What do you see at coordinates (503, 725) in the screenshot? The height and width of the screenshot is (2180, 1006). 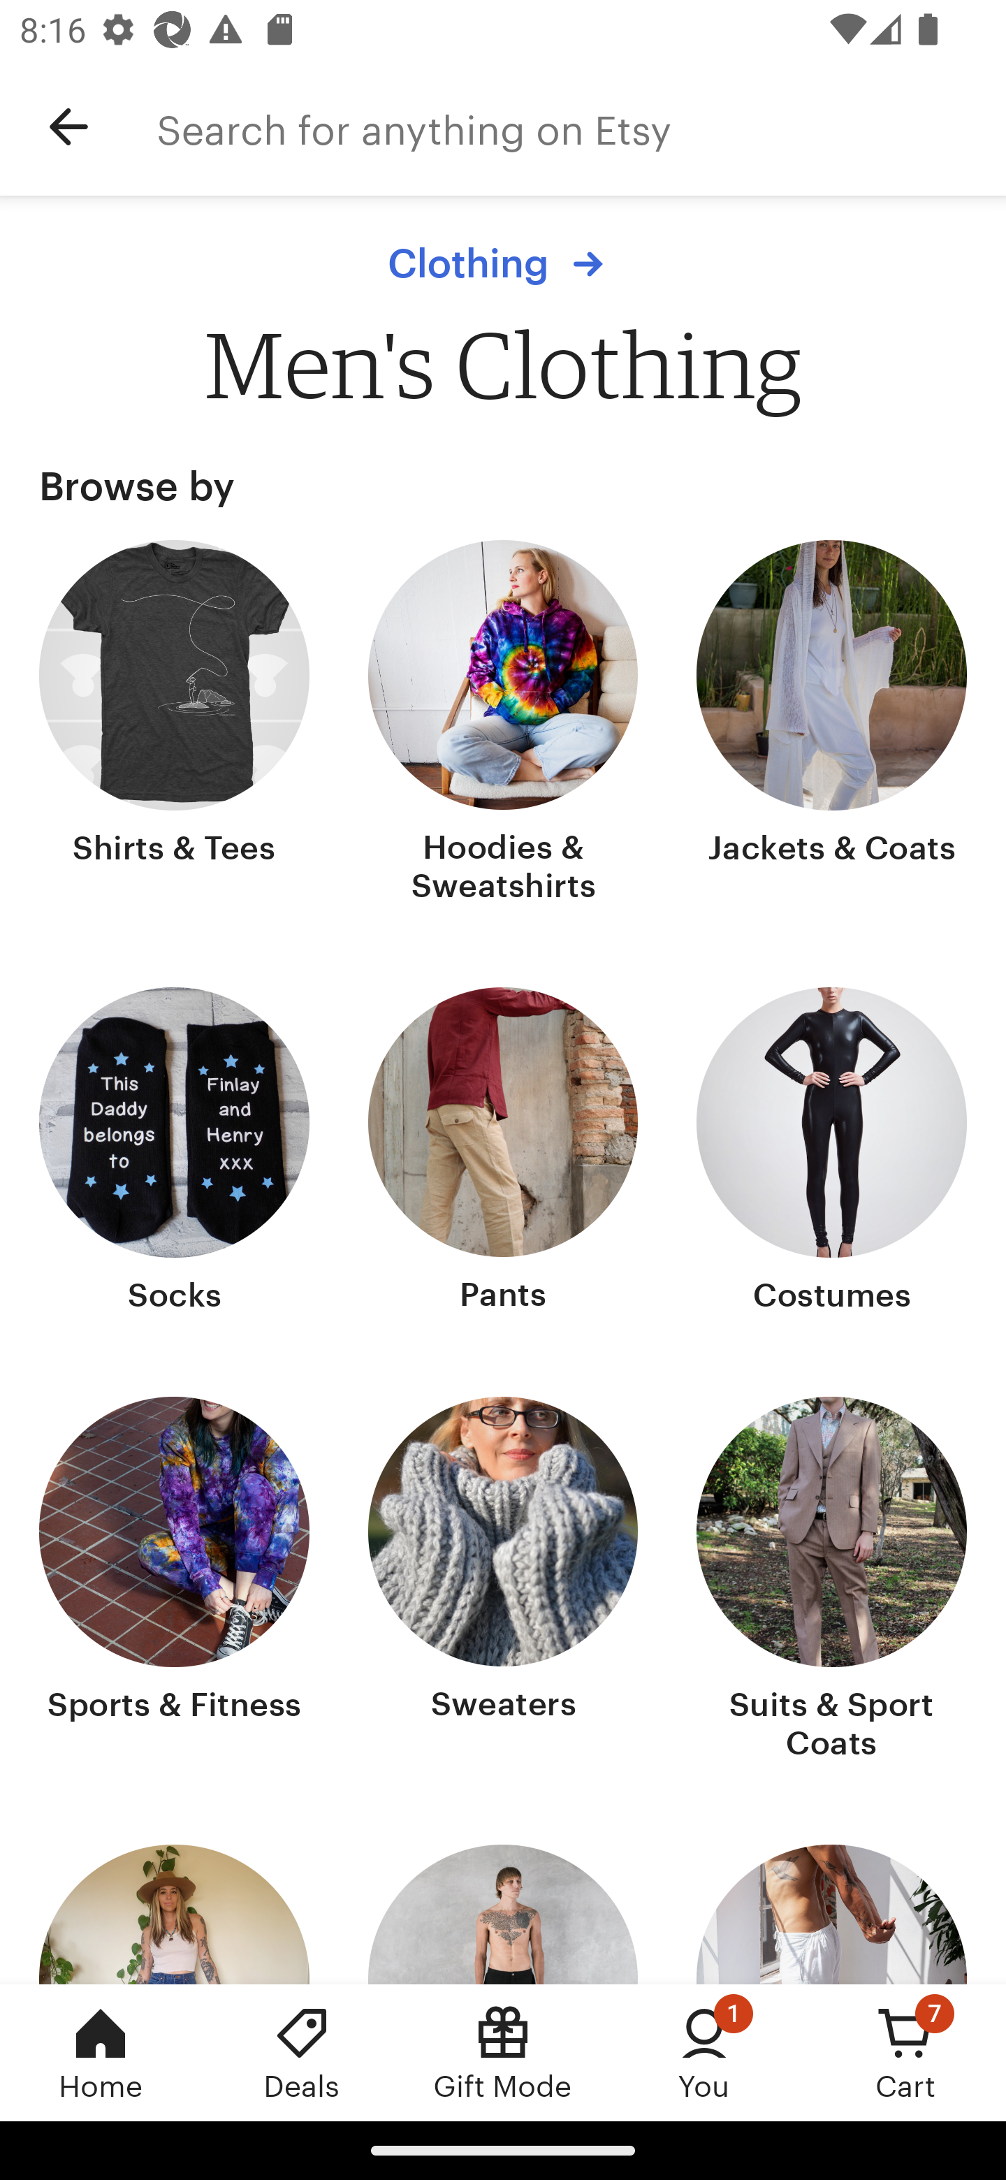 I see `Hoodies & Sweatshirts` at bounding box center [503, 725].